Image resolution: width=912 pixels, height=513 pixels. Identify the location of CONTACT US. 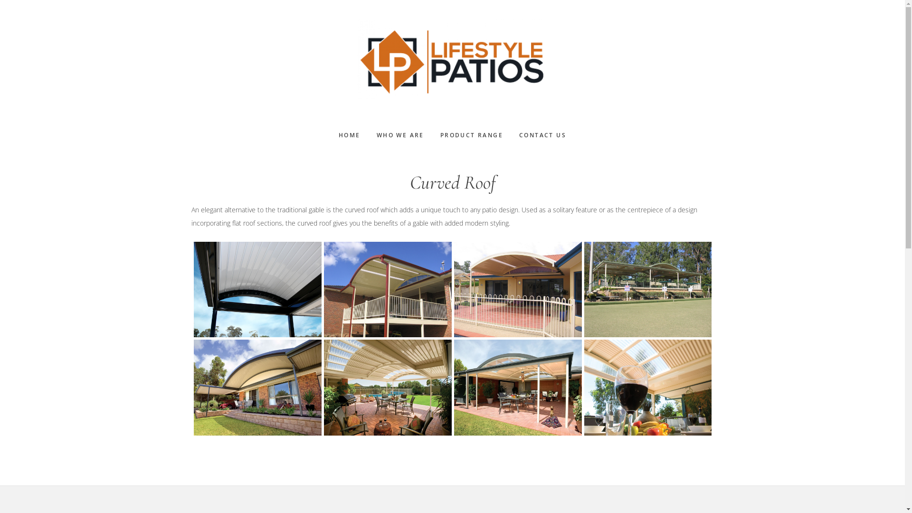
(542, 135).